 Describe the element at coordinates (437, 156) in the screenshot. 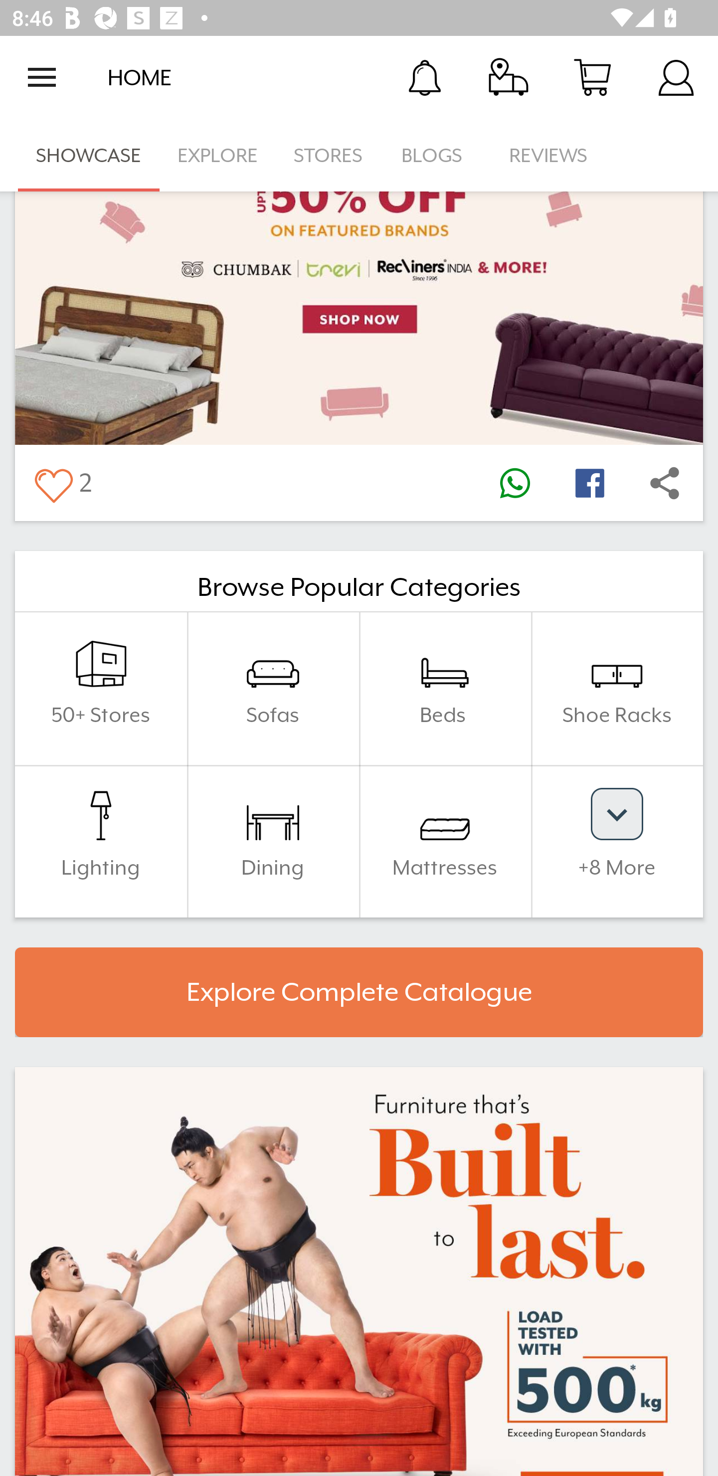

I see `BLOGS` at that location.